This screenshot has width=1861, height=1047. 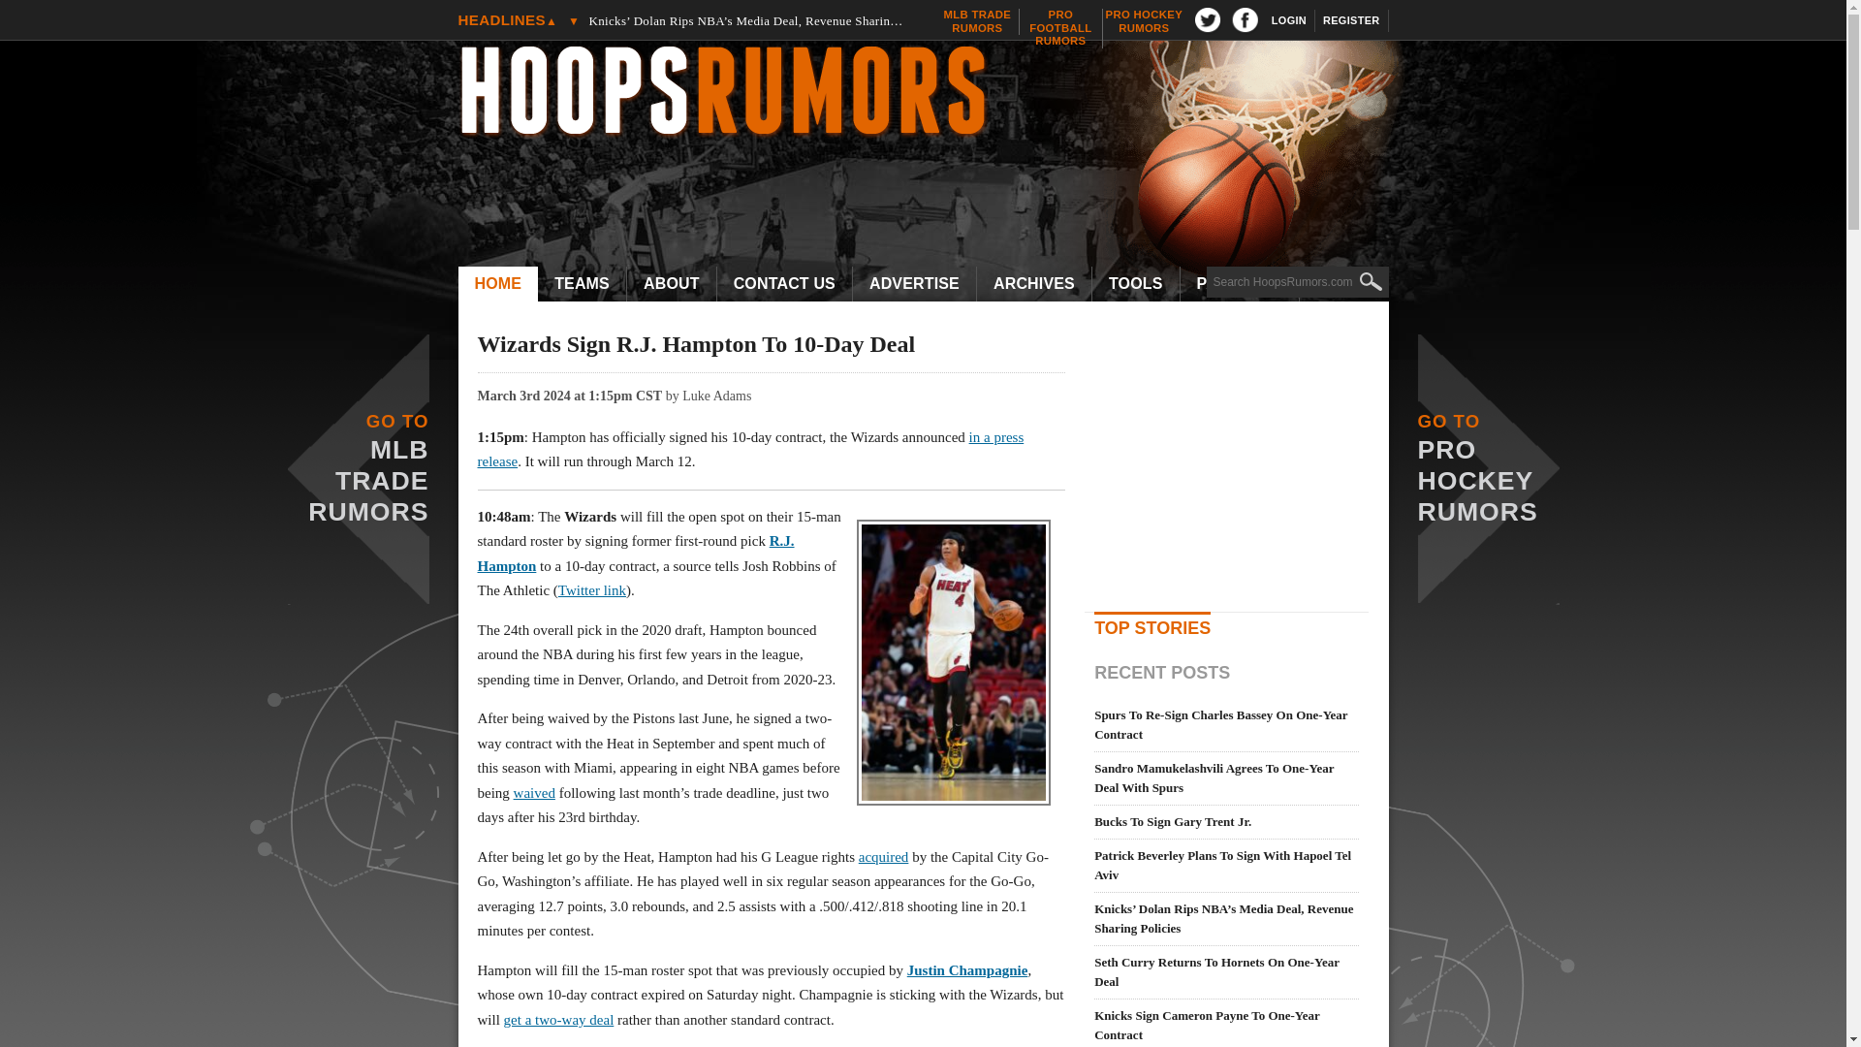 I want to click on Patrick Beverley Plans To Sign With Hapoel Tel Aviv, so click(x=1144, y=21).